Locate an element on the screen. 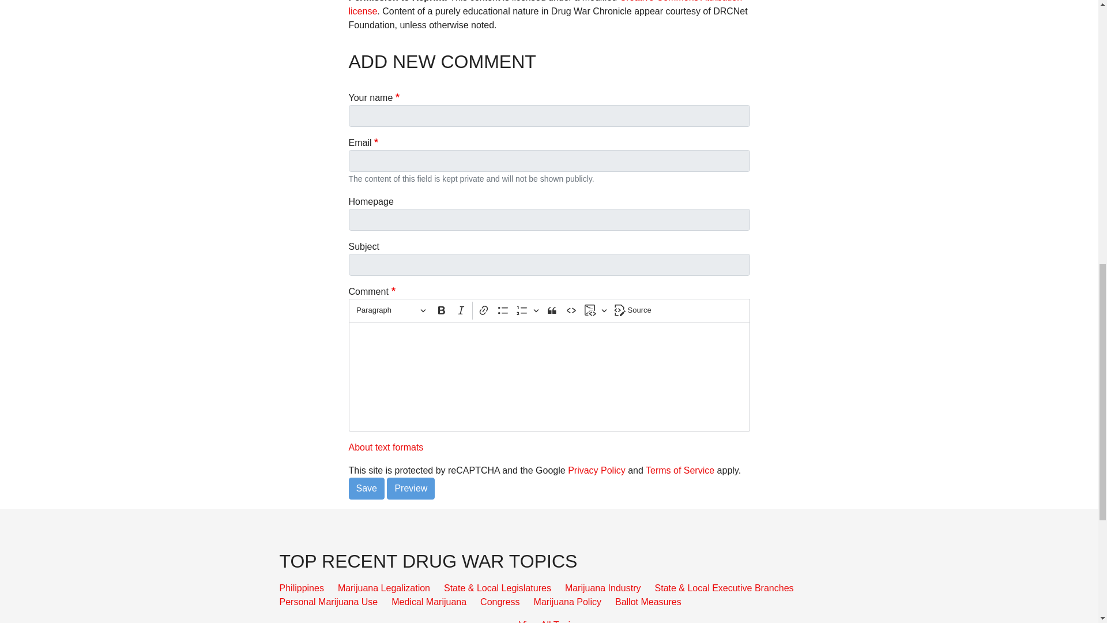  Preview is located at coordinates (411, 489).